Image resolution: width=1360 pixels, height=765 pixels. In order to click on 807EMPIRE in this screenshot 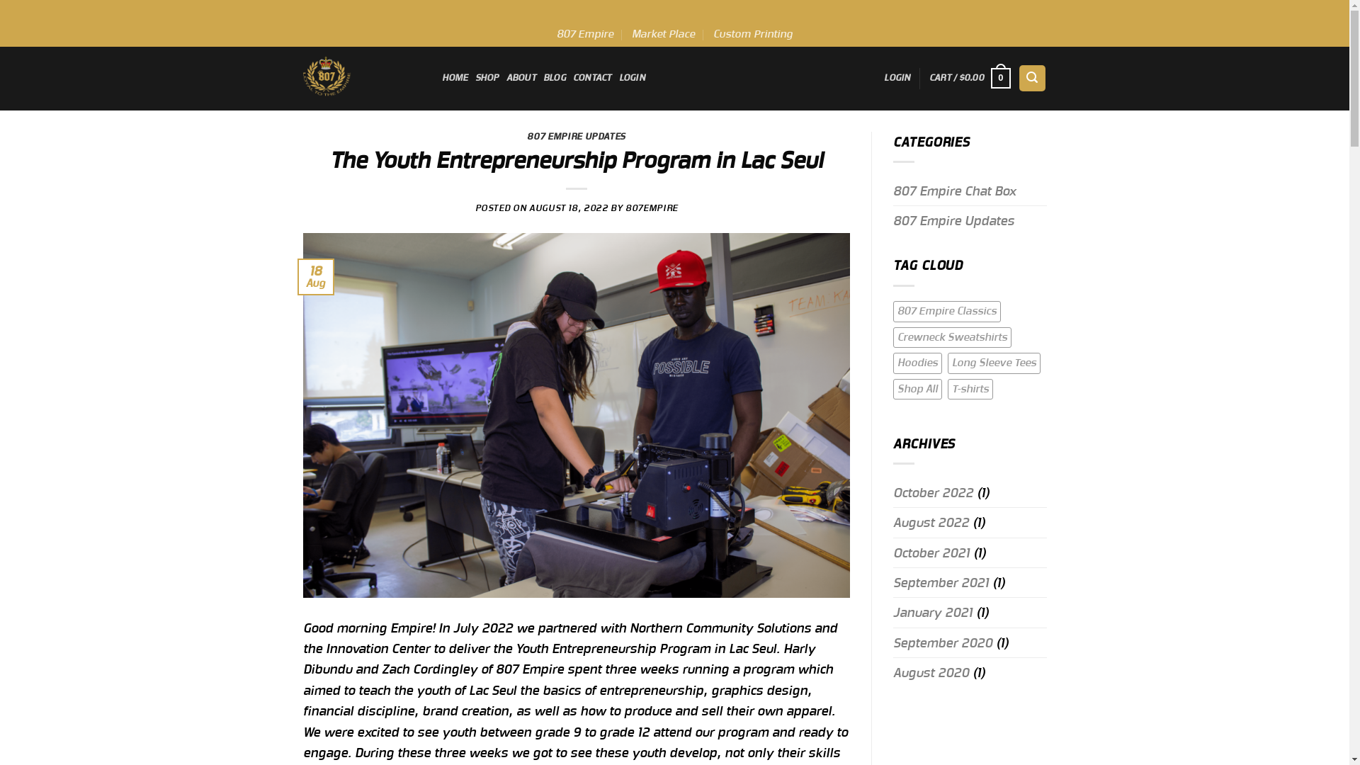, I will do `click(652, 208)`.